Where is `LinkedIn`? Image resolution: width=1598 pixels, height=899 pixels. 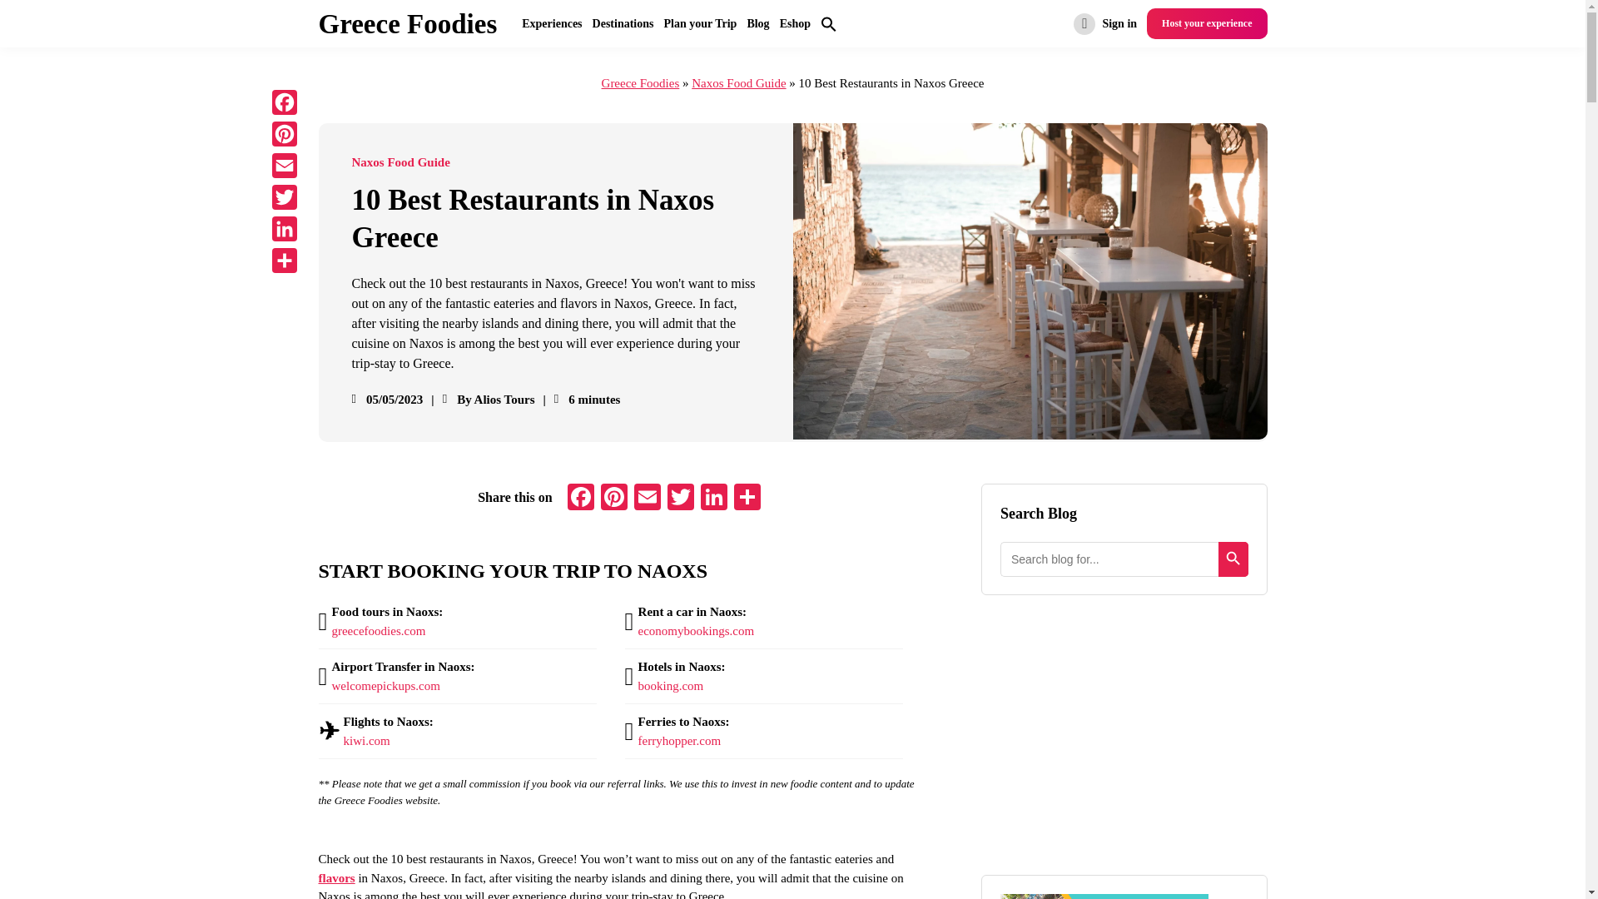 LinkedIn is located at coordinates (713, 499).